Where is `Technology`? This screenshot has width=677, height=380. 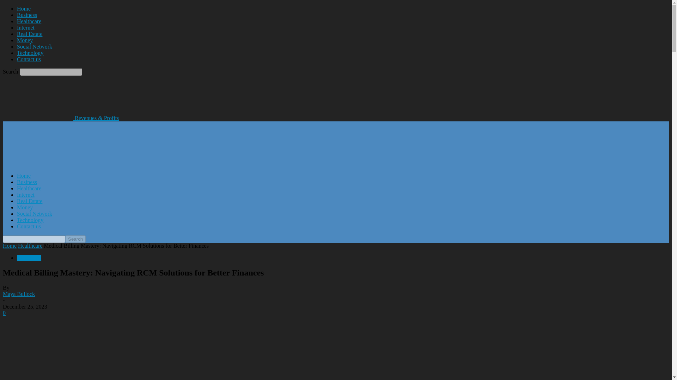 Technology is located at coordinates (30, 220).